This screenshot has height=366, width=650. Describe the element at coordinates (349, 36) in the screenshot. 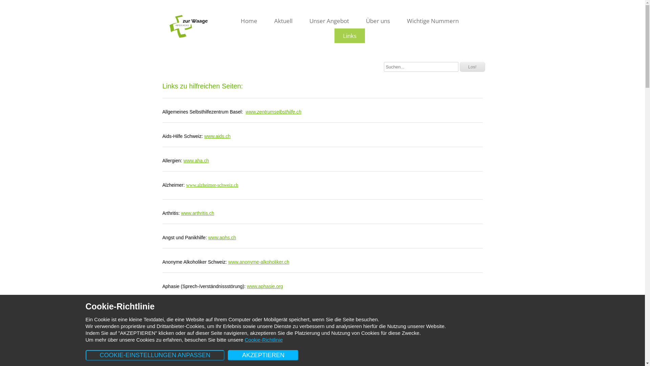

I see `Links` at that location.